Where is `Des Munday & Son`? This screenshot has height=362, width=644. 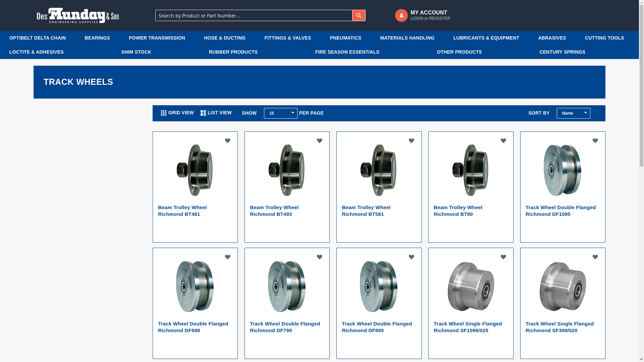
Des Munday & Son is located at coordinates (78, 15).